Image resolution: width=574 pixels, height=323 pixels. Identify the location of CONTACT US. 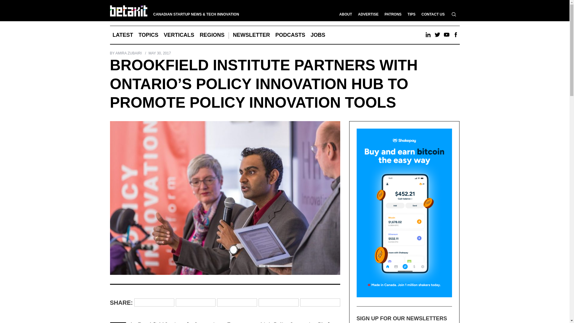
(433, 14).